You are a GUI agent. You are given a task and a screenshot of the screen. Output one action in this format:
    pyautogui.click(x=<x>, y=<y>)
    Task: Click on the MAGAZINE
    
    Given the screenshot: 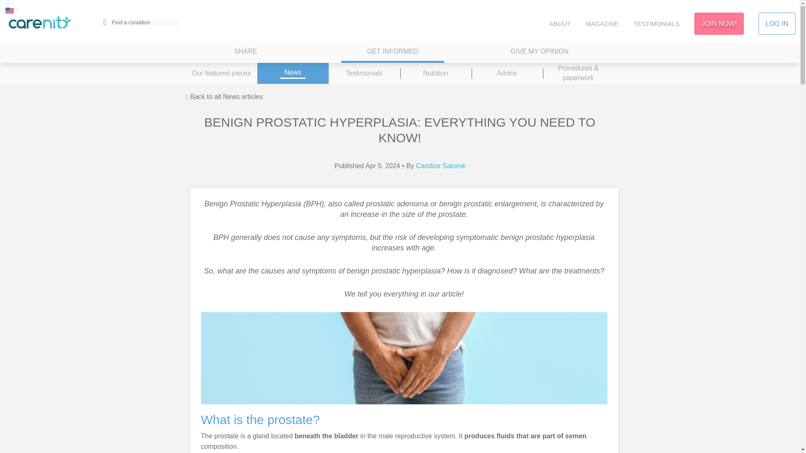 What is the action you would take?
    pyautogui.click(x=602, y=23)
    